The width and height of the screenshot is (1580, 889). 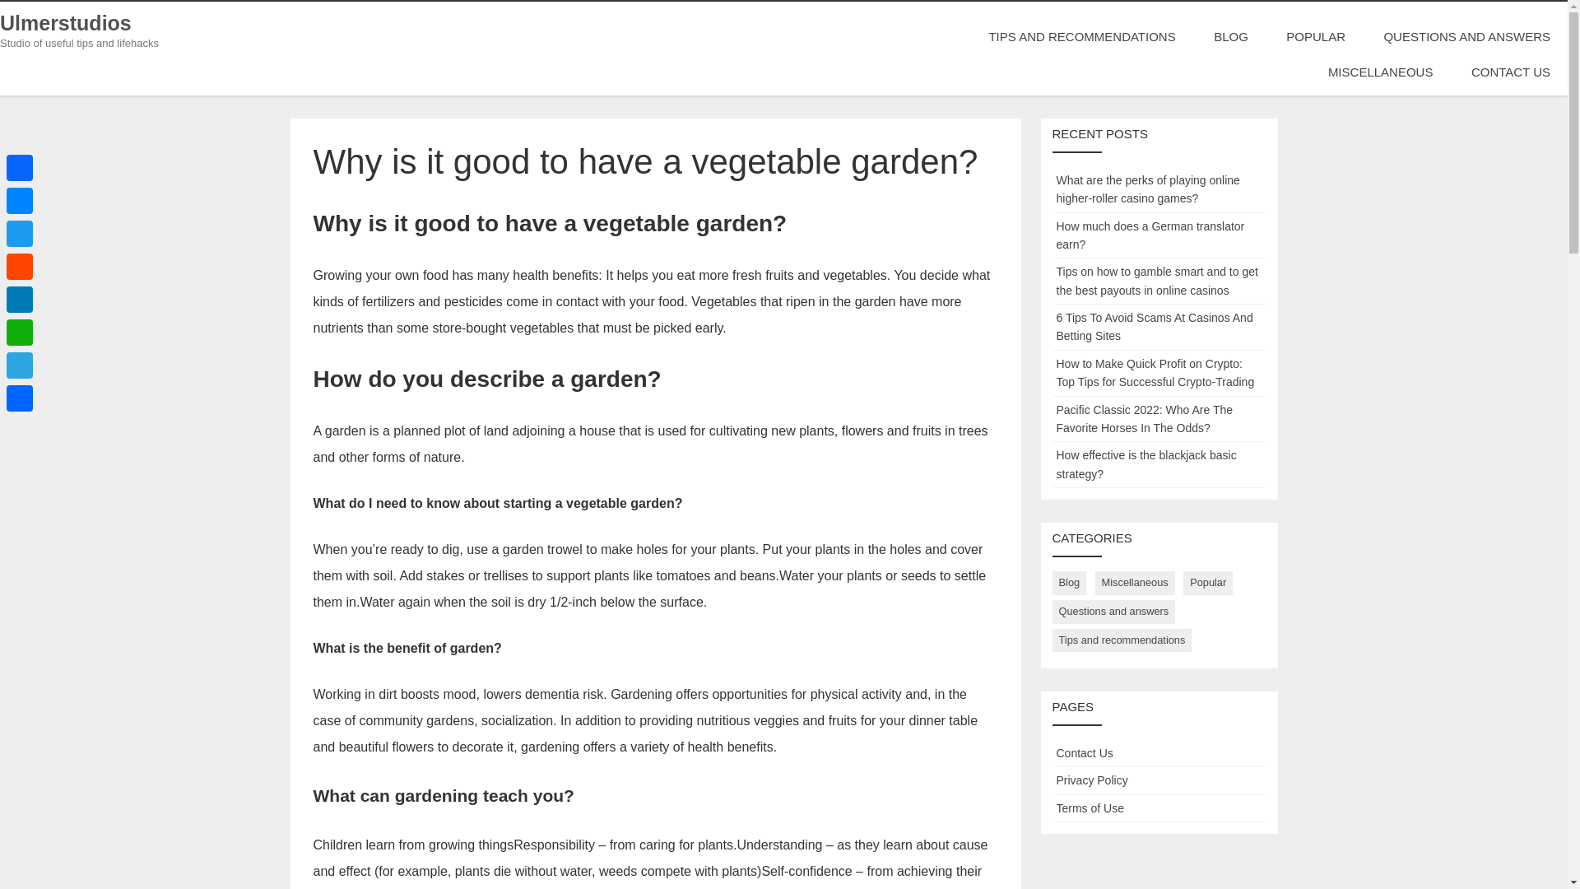 I want to click on Facebook, so click(x=20, y=167).